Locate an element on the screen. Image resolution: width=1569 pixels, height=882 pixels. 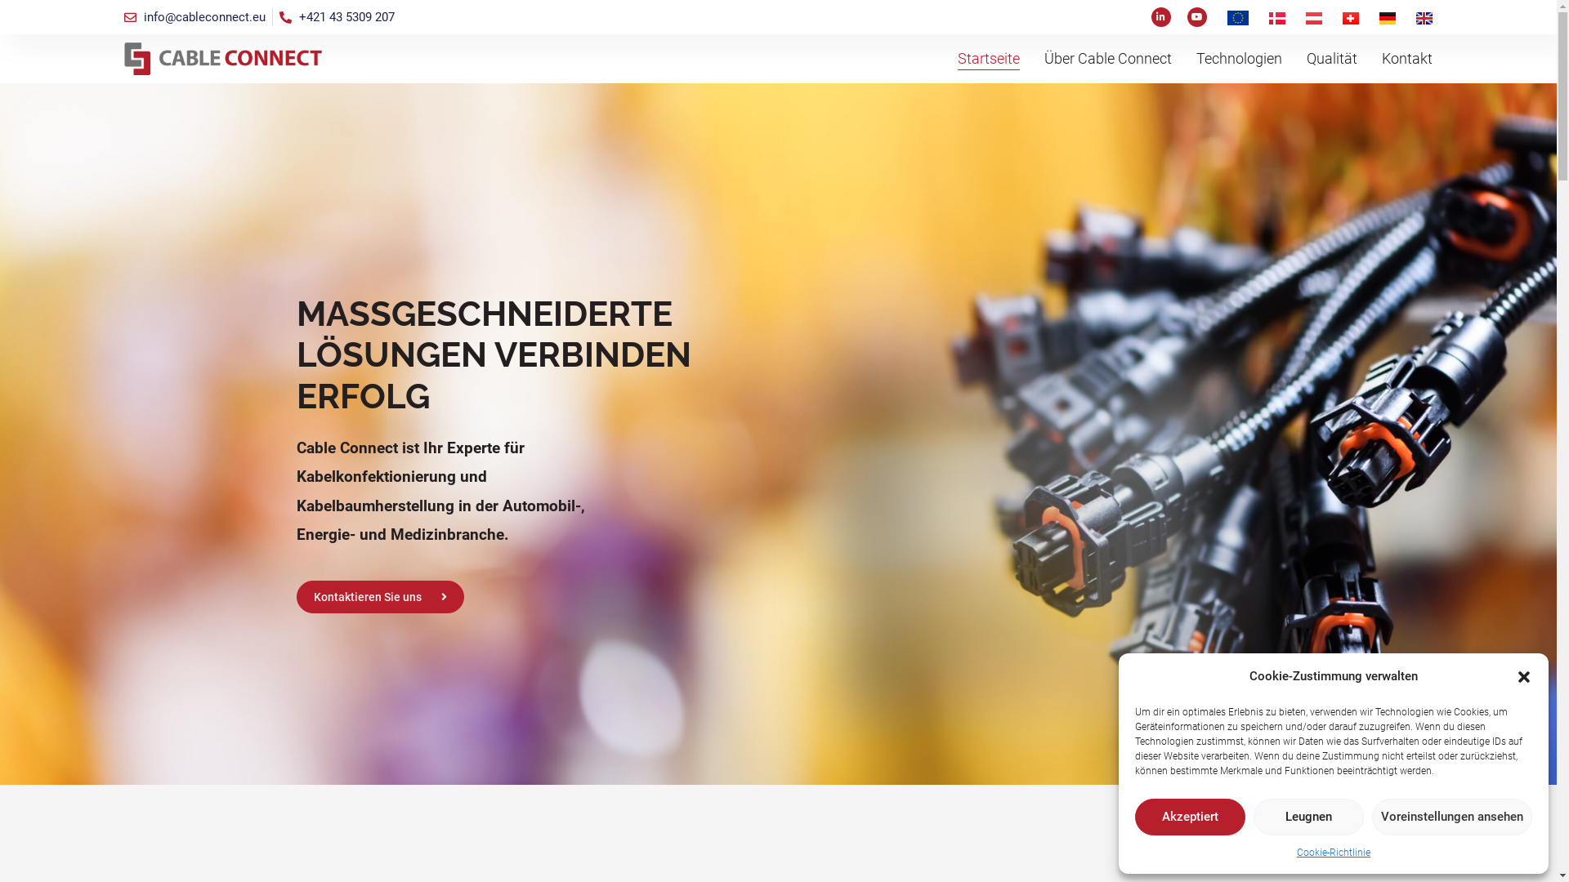
Akzeptiert is located at coordinates (1190, 817).